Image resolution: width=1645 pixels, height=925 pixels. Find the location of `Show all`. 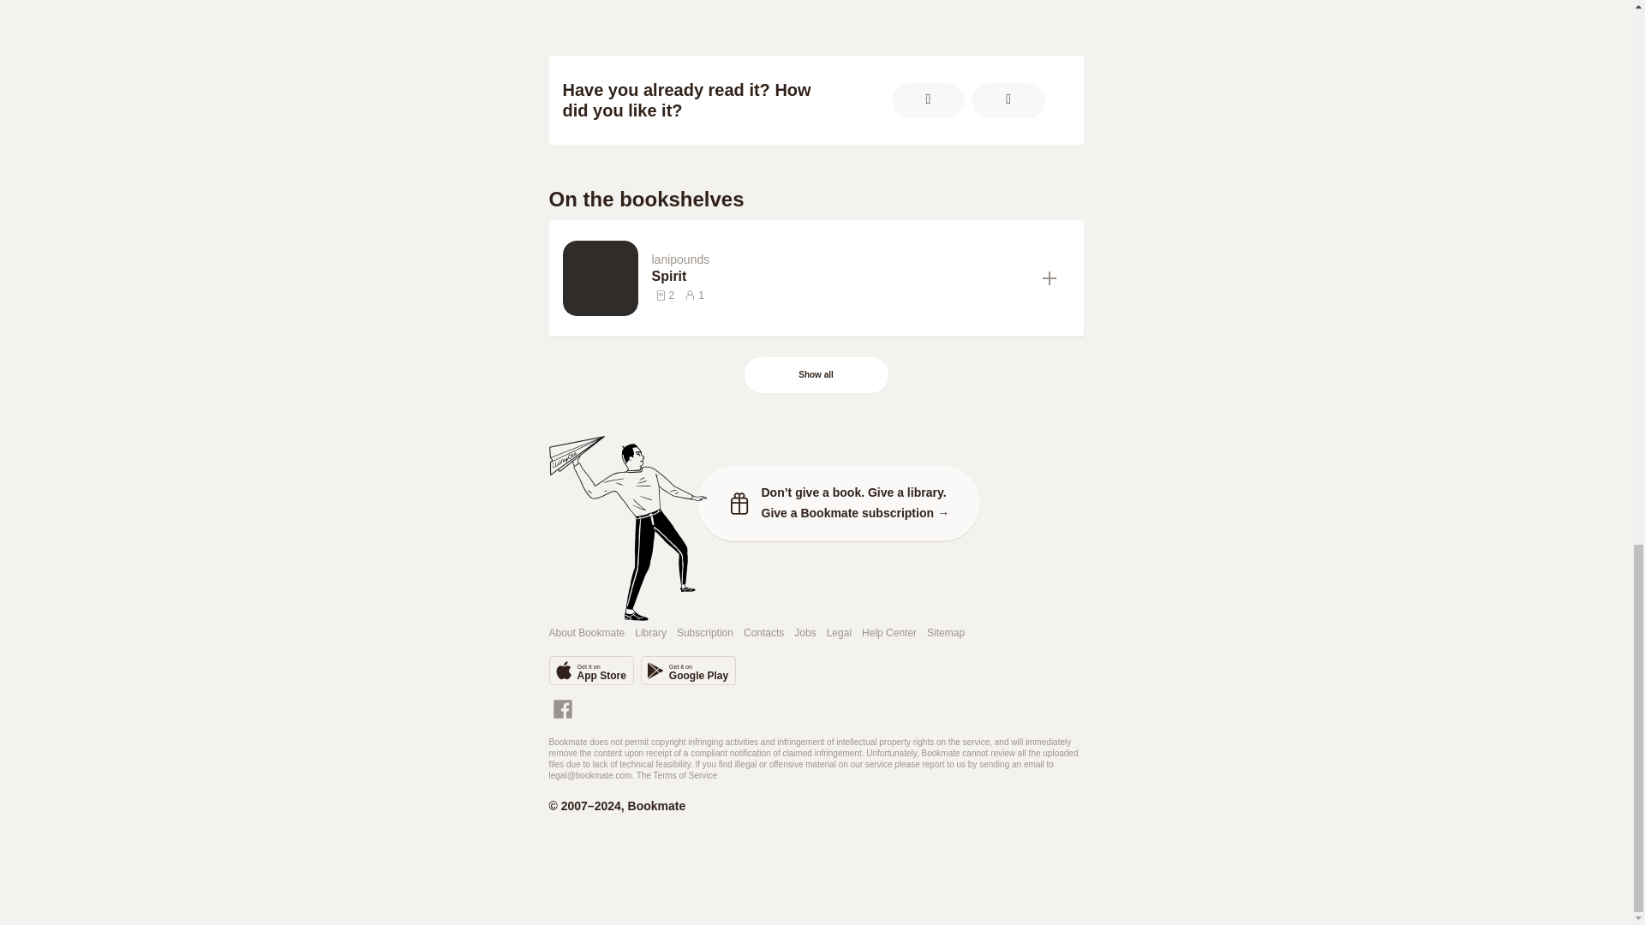

Show all is located at coordinates (816, 375).